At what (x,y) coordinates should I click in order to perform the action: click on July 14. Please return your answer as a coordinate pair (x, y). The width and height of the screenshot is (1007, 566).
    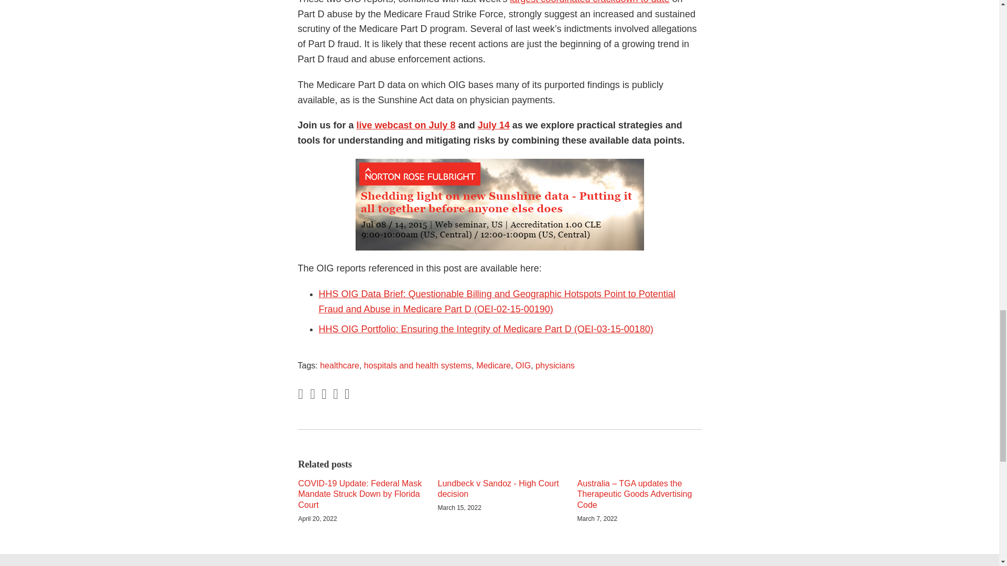
    Looking at the image, I should click on (493, 125).